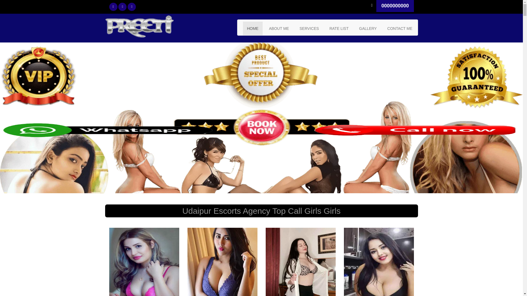 The width and height of the screenshot is (527, 296). Describe the element at coordinates (368, 28) in the screenshot. I see `GALLERY` at that location.